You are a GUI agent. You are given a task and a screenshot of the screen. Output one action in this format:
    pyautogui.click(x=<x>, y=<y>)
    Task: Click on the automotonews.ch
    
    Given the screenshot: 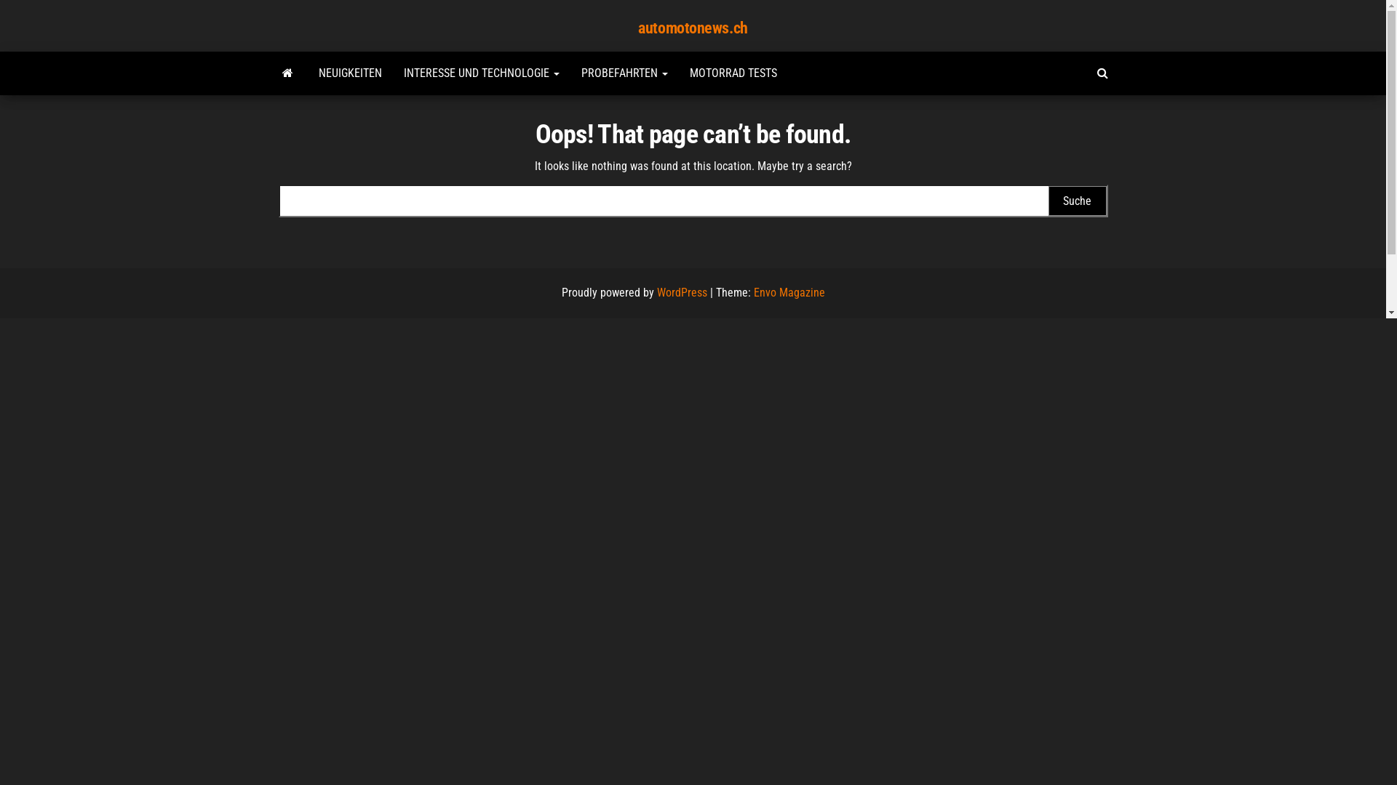 What is the action you would take?
    pyautogui.click(x=693, y=28)
    